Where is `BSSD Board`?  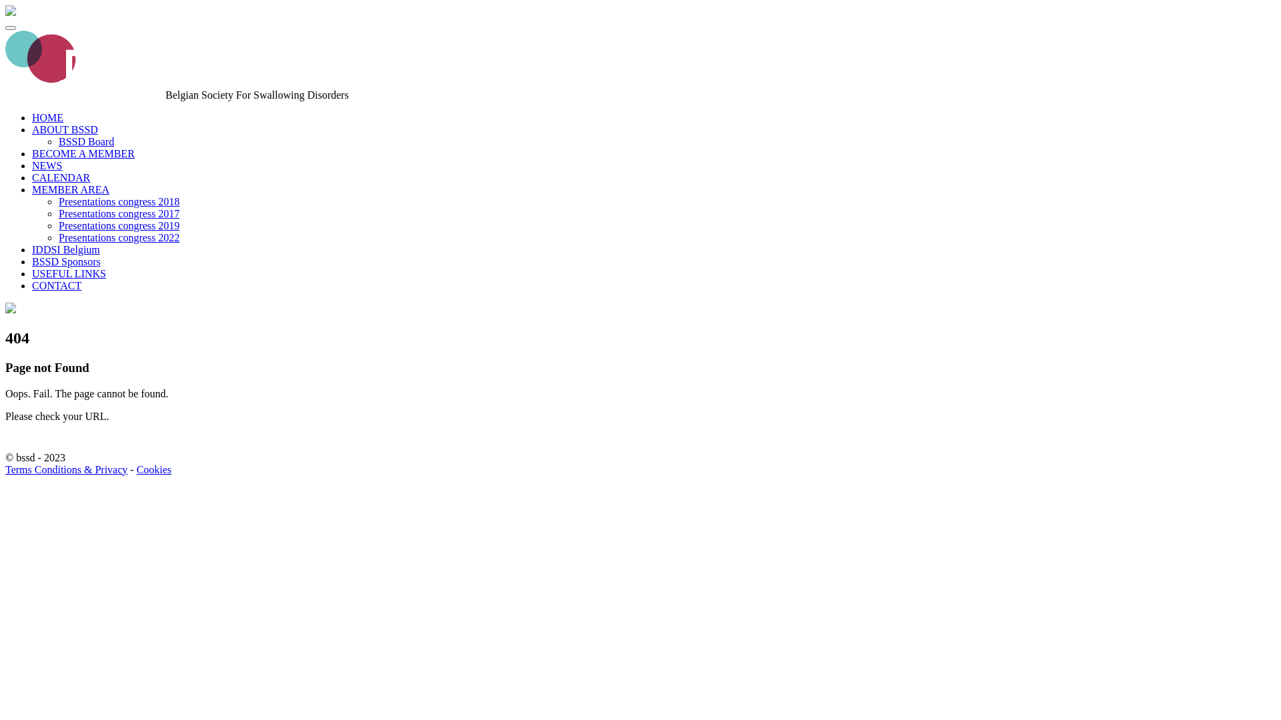
BSSD Board is located at coordinates (87, 141).